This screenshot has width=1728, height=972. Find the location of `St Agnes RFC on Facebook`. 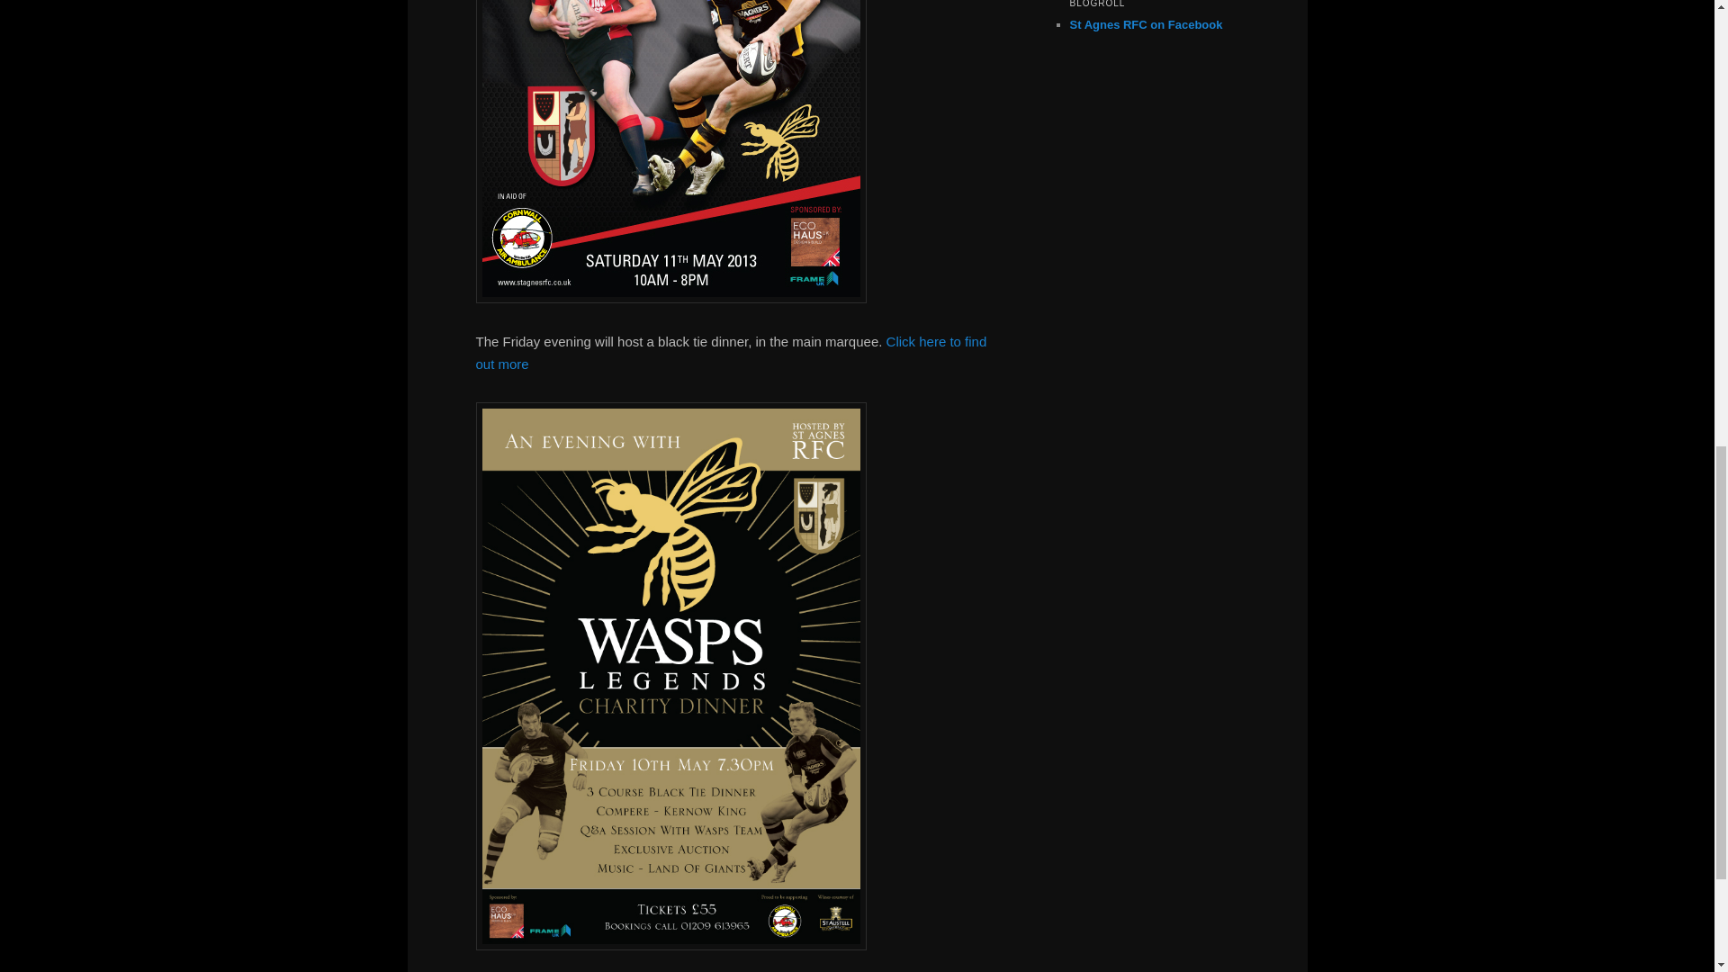

St Agnes RFC on Facebook is located at coordinates (1145, 24).